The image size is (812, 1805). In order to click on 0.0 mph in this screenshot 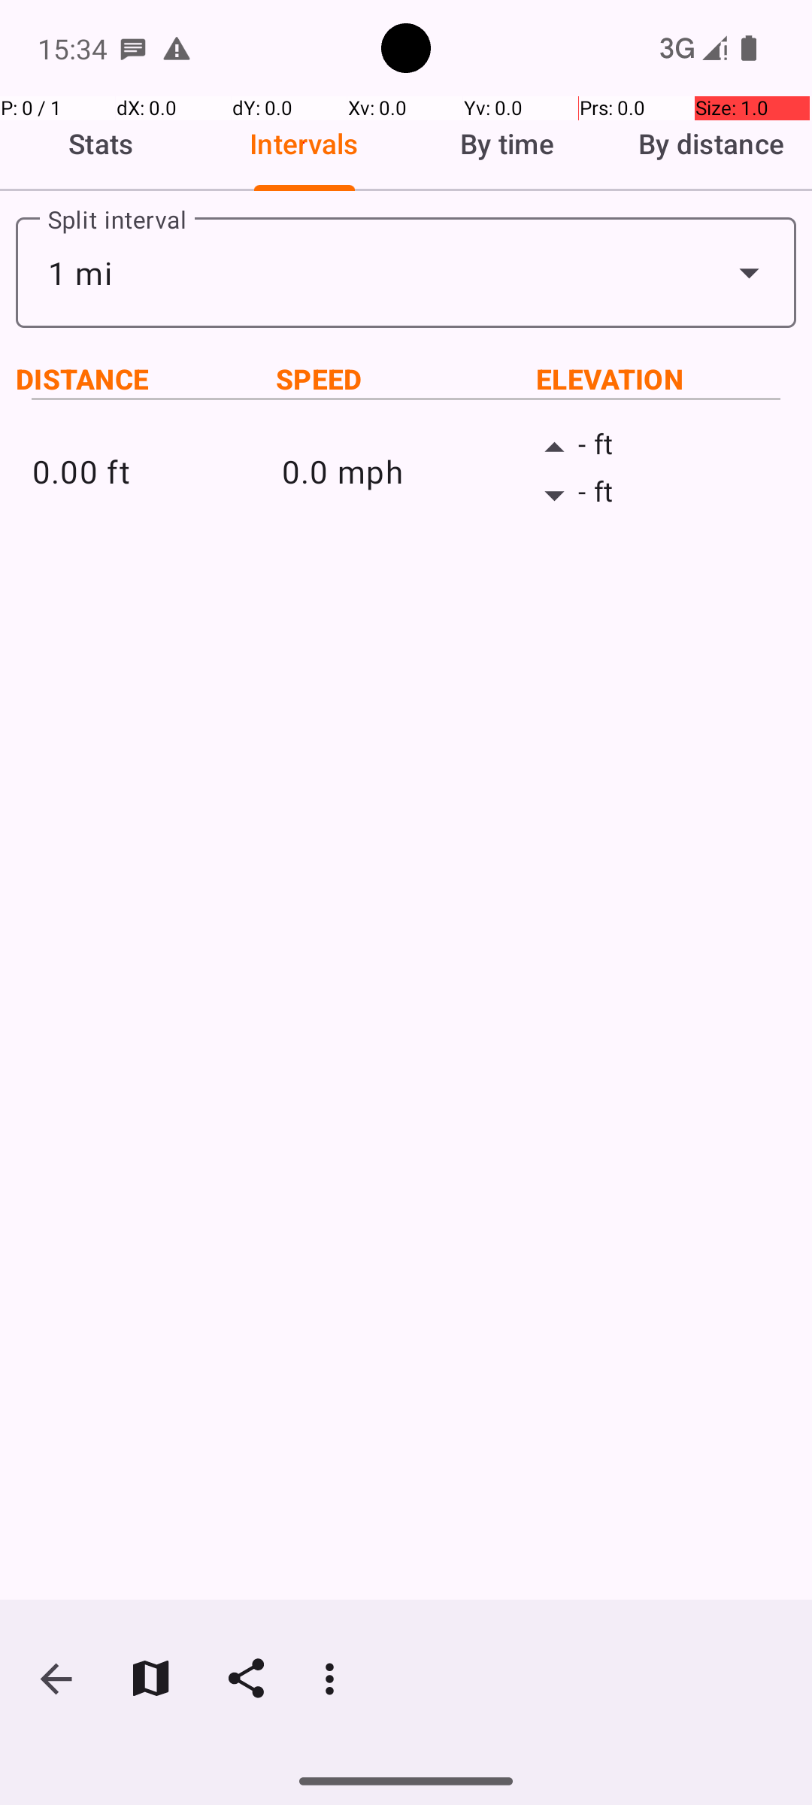, I will do `click(406, 471)`.